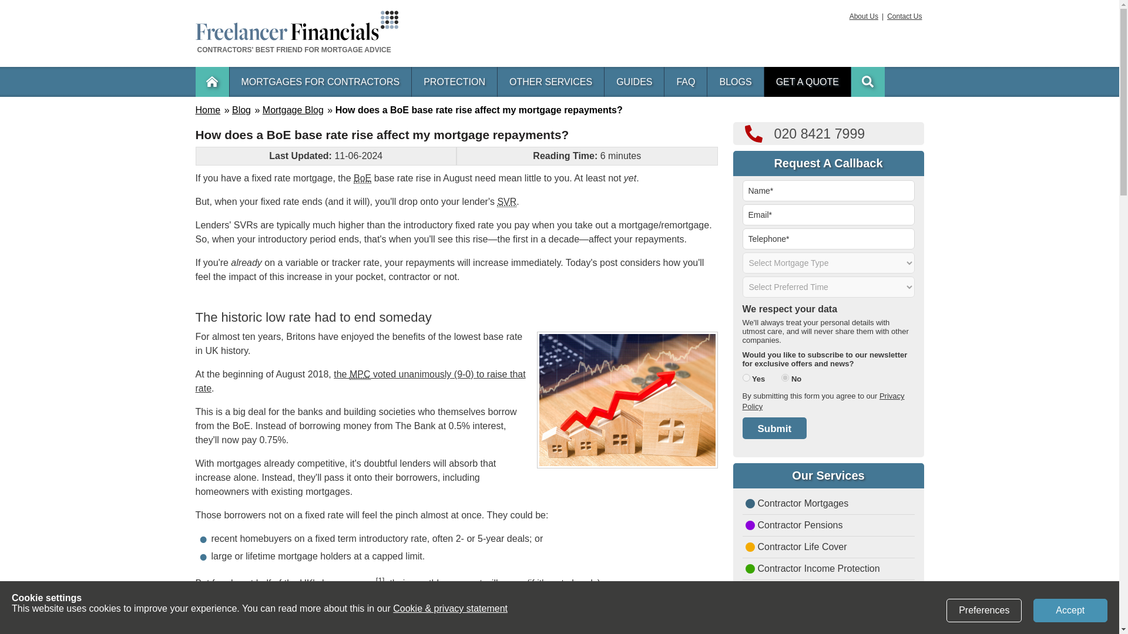  Describe the element at coordinates (380, 580) in the screenshot. I see `Which? Survey: Fixed Rate Mortgages` at that location.